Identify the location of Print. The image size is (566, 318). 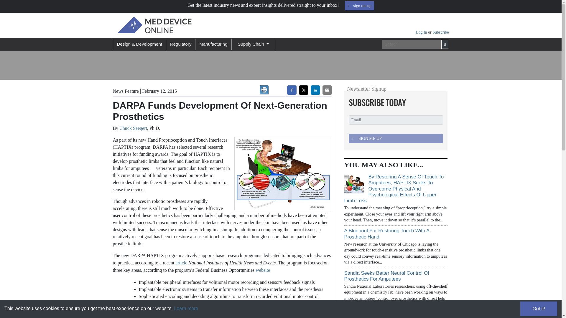
(264, 90).